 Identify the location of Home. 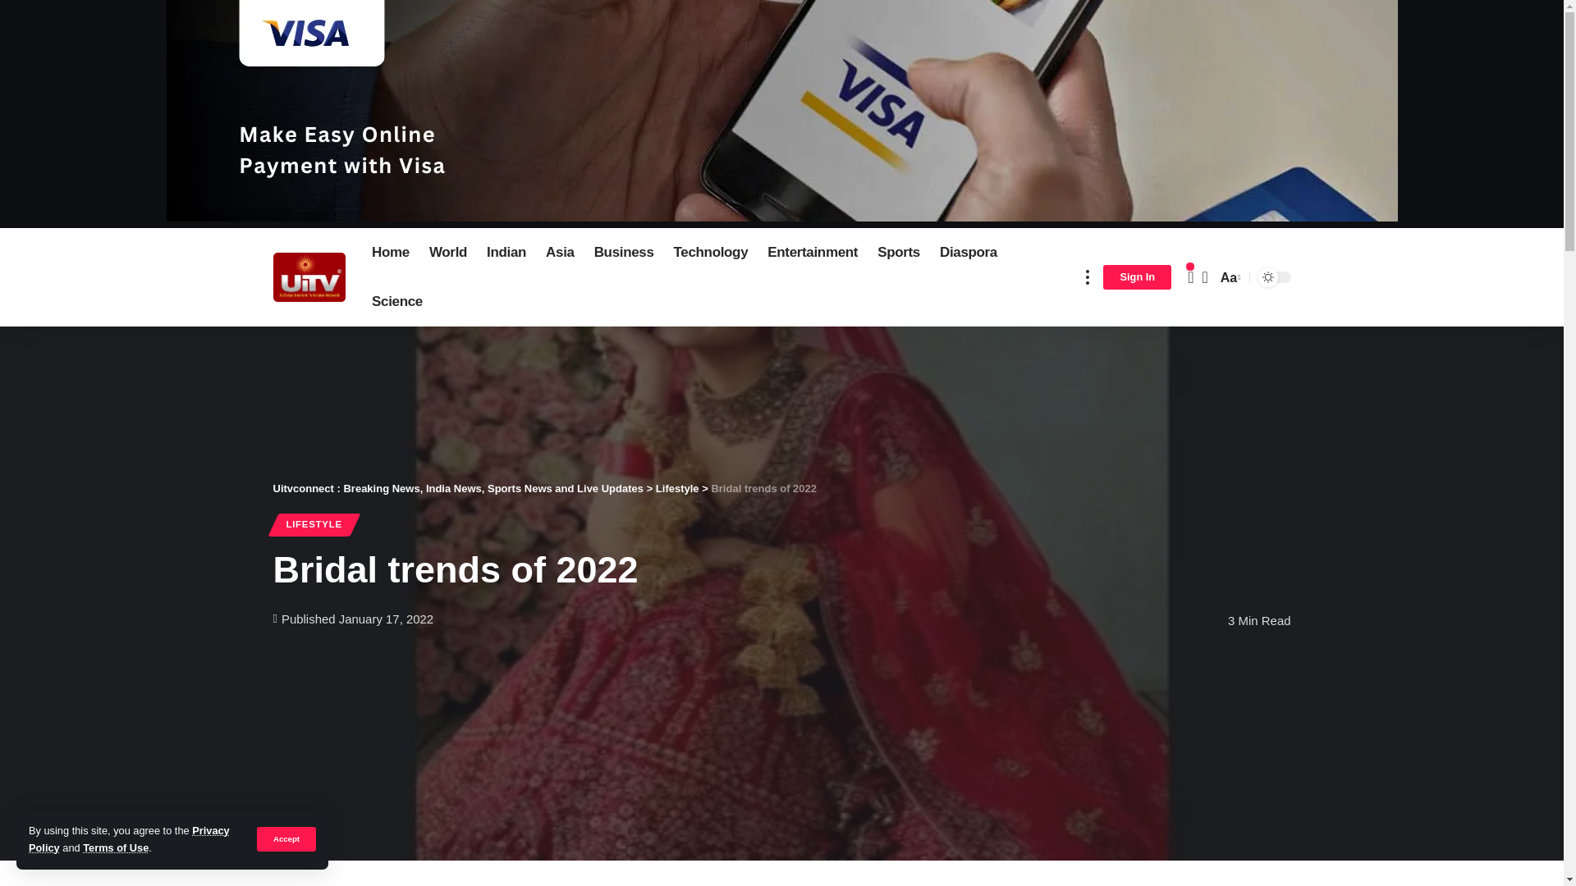
(391, 253).